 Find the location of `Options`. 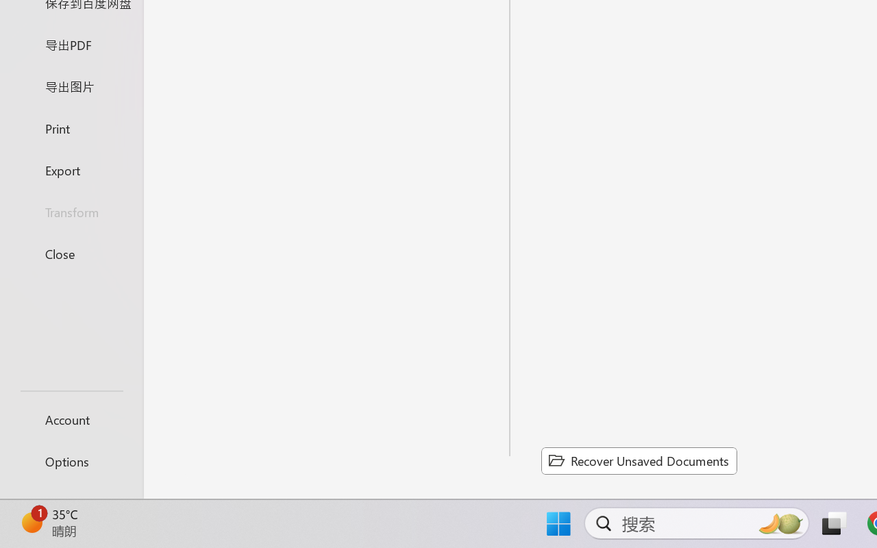

Options is located at coordinates (71, 462).